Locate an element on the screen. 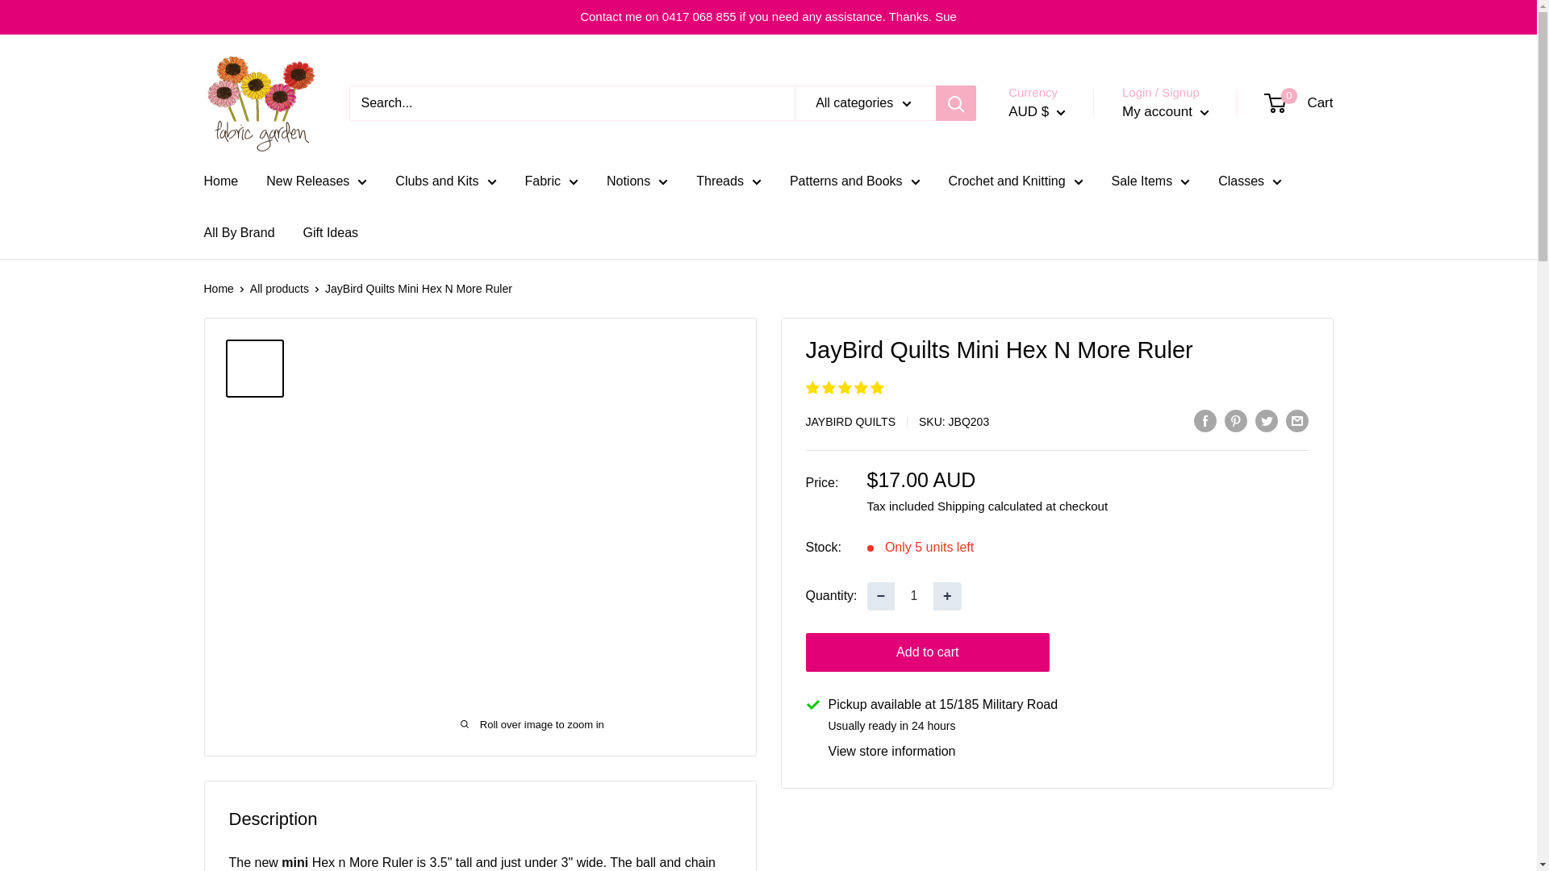  Decrease Quantity is located at coordinates (881, 597).